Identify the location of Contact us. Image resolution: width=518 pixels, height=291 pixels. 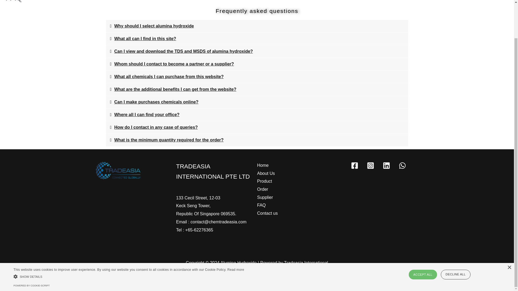
(267, 213).